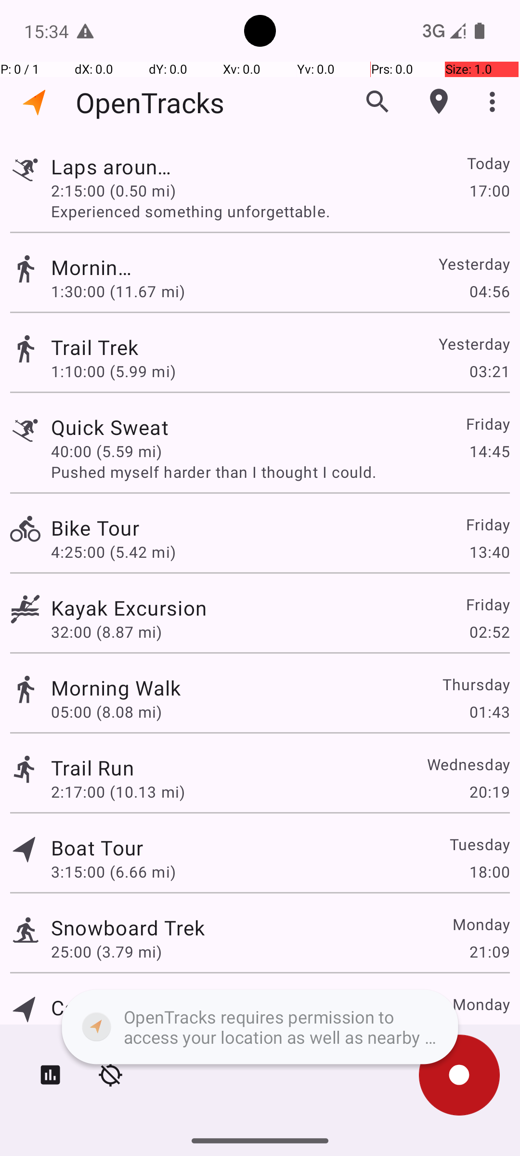 The height and width of the screenshot is (1156, 520). Describe the element at coordinates (489, 952) in the screenshot. I see `21:09` at that location.